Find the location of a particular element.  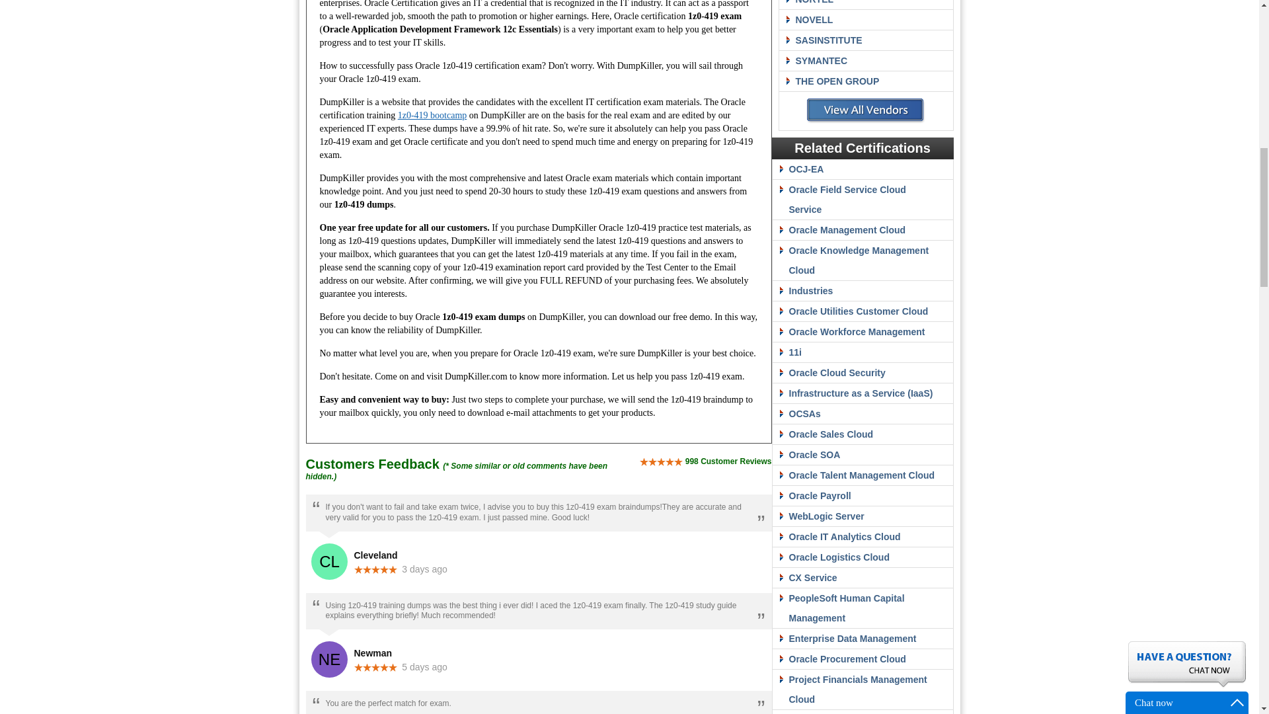

1z0-419 bootcamp is located at coordinates (432, 115).